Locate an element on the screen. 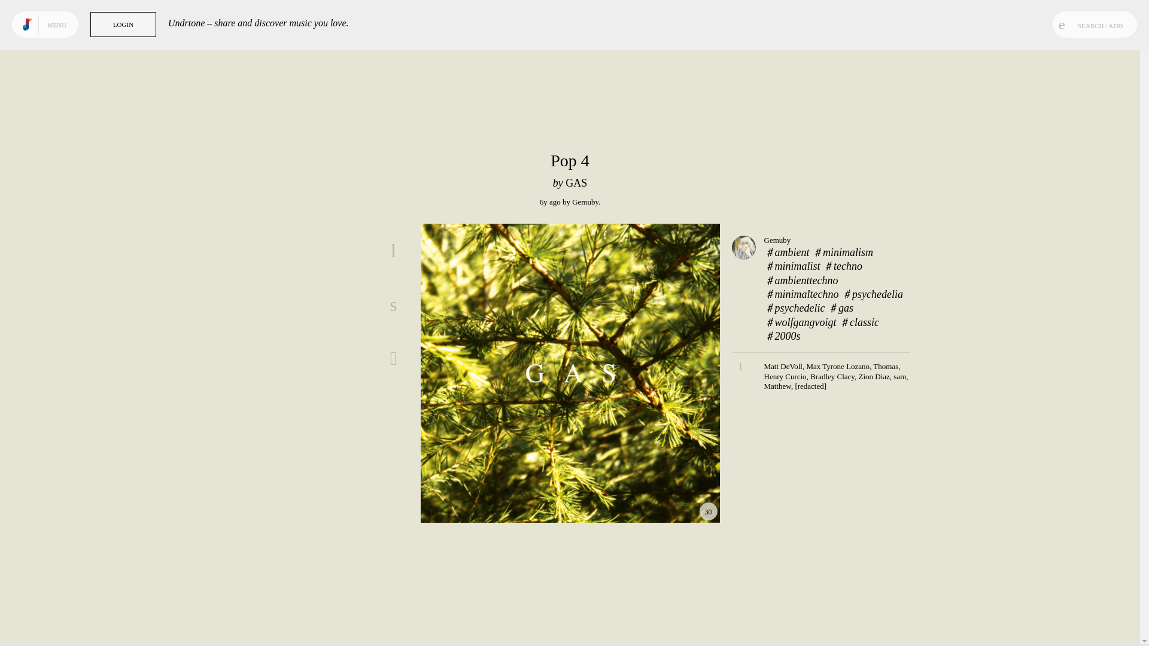  georgianapheby is located at coordinates (585, 202).